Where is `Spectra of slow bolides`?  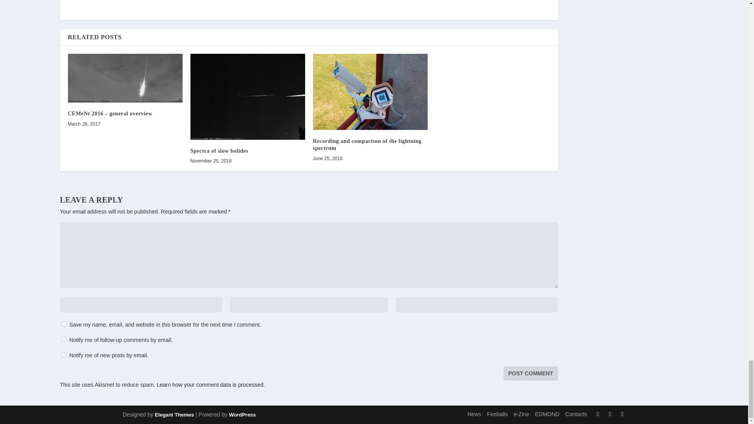
Spectra of slow bolides is located at coordinates (247, 97).